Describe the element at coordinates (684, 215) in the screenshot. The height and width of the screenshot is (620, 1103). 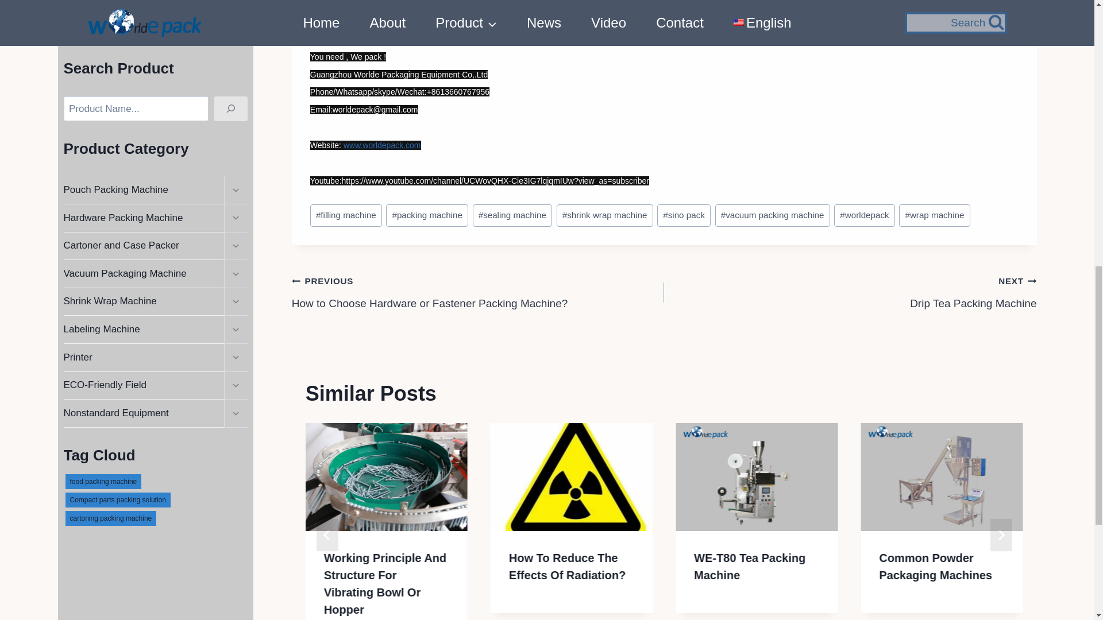
I see `sino pack` at that location.